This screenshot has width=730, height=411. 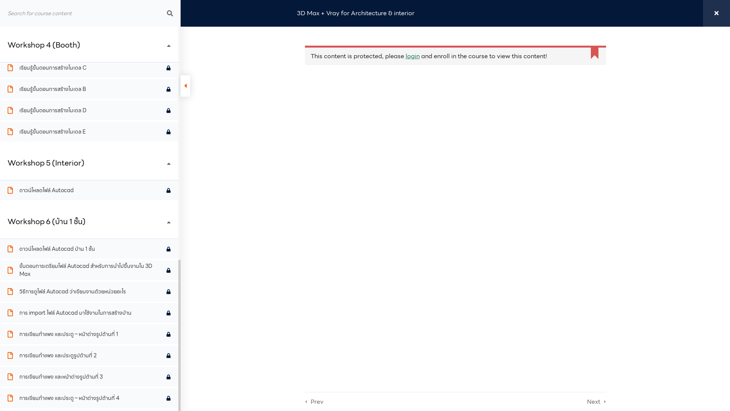 I want to click on Unread, so click(x=169, y=25).